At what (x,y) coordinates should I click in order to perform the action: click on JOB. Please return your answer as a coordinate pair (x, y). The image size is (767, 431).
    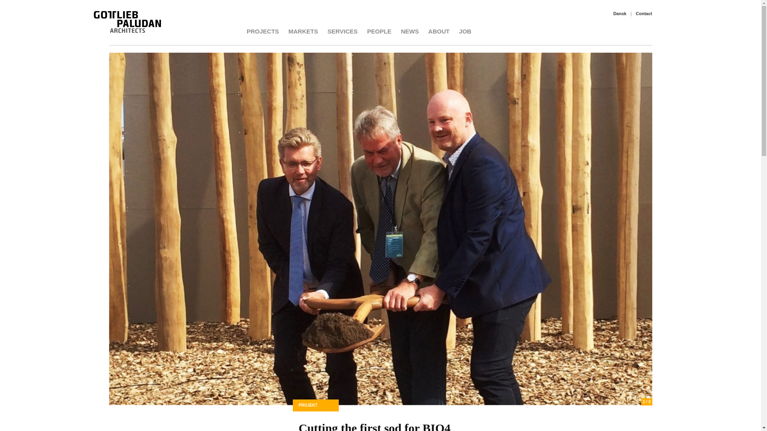
    Looking at the image, I should click on (465, 31).